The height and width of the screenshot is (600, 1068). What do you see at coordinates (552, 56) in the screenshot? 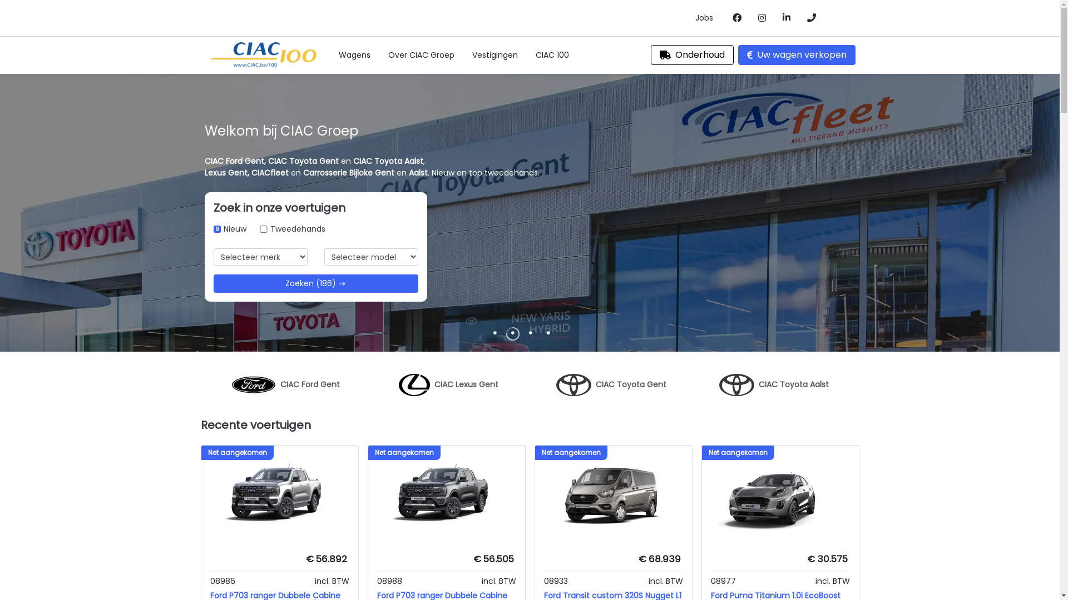
I see `CIAC 100` at bounding box center [552, 56].